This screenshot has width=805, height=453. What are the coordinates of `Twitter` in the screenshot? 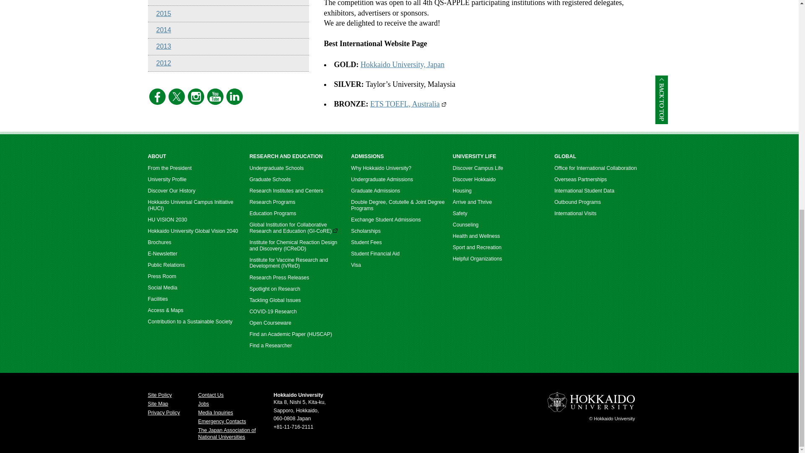 It's located at (177, 102).